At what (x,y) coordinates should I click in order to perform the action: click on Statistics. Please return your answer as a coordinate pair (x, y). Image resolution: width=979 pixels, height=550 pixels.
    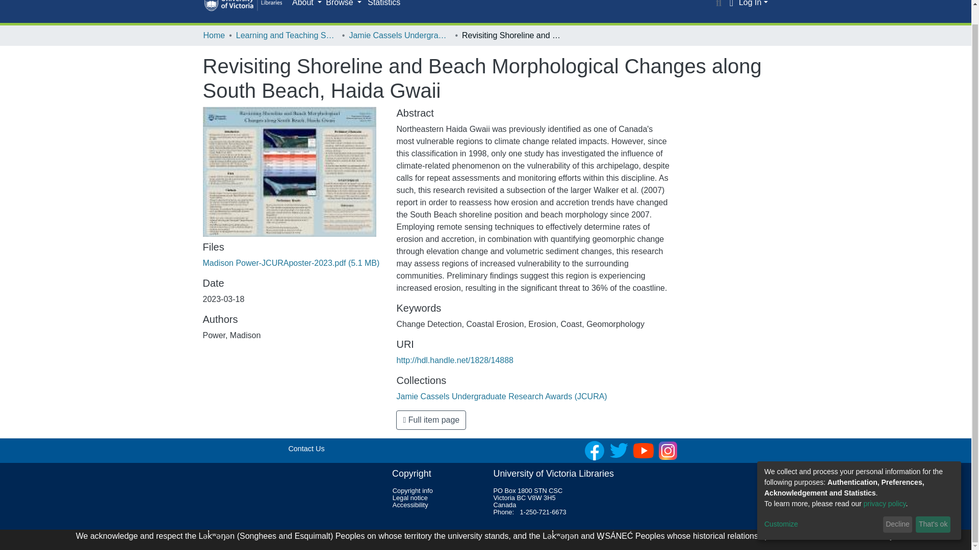
    Looking at the image, I should click on (383, 6).